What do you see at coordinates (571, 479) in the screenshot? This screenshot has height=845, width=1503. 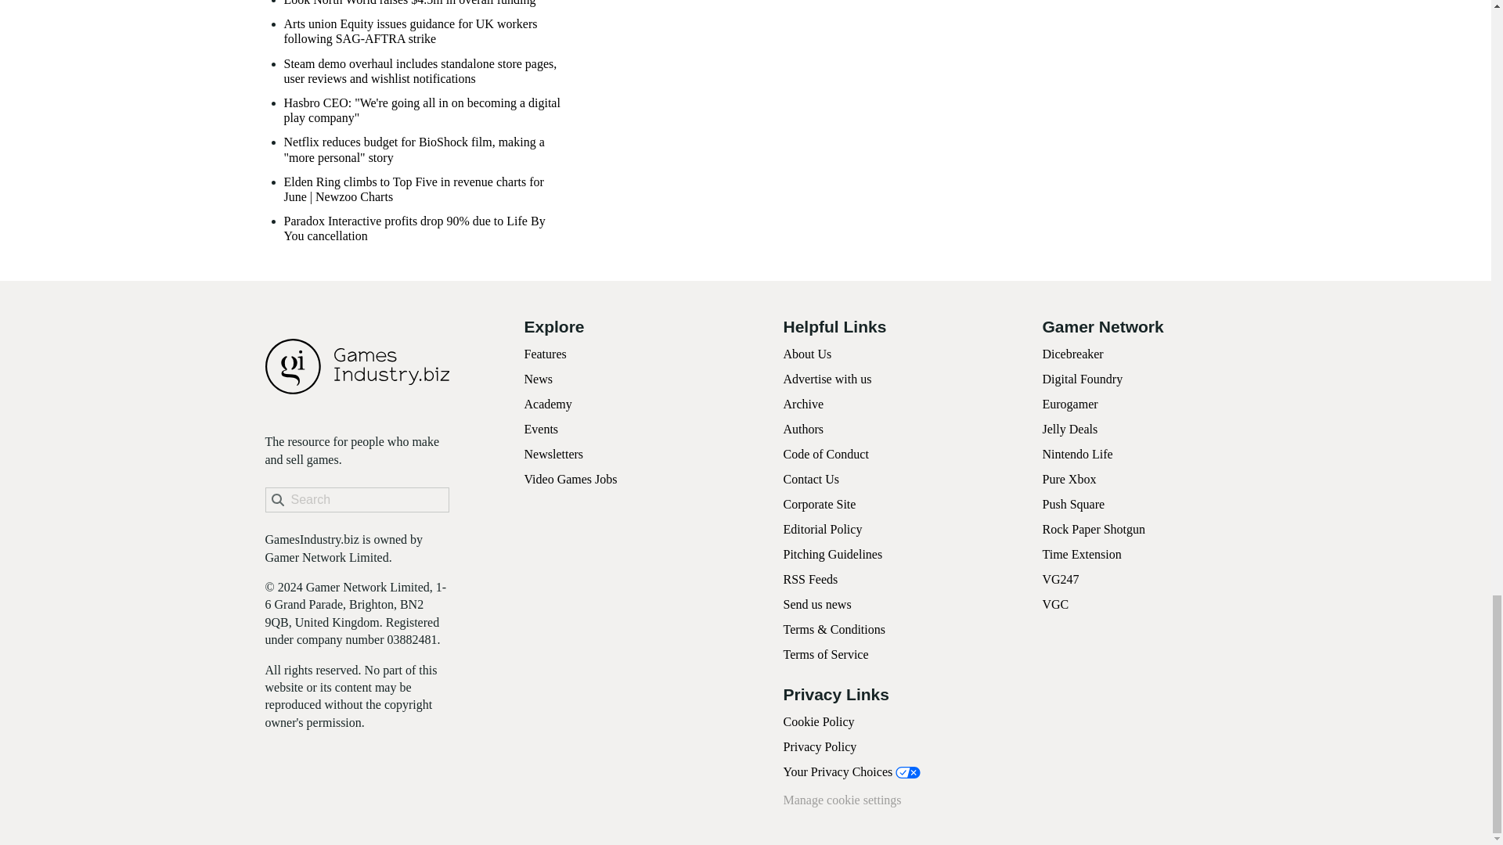 I see `Video Games Jobs` at bounding box center [571, 479].